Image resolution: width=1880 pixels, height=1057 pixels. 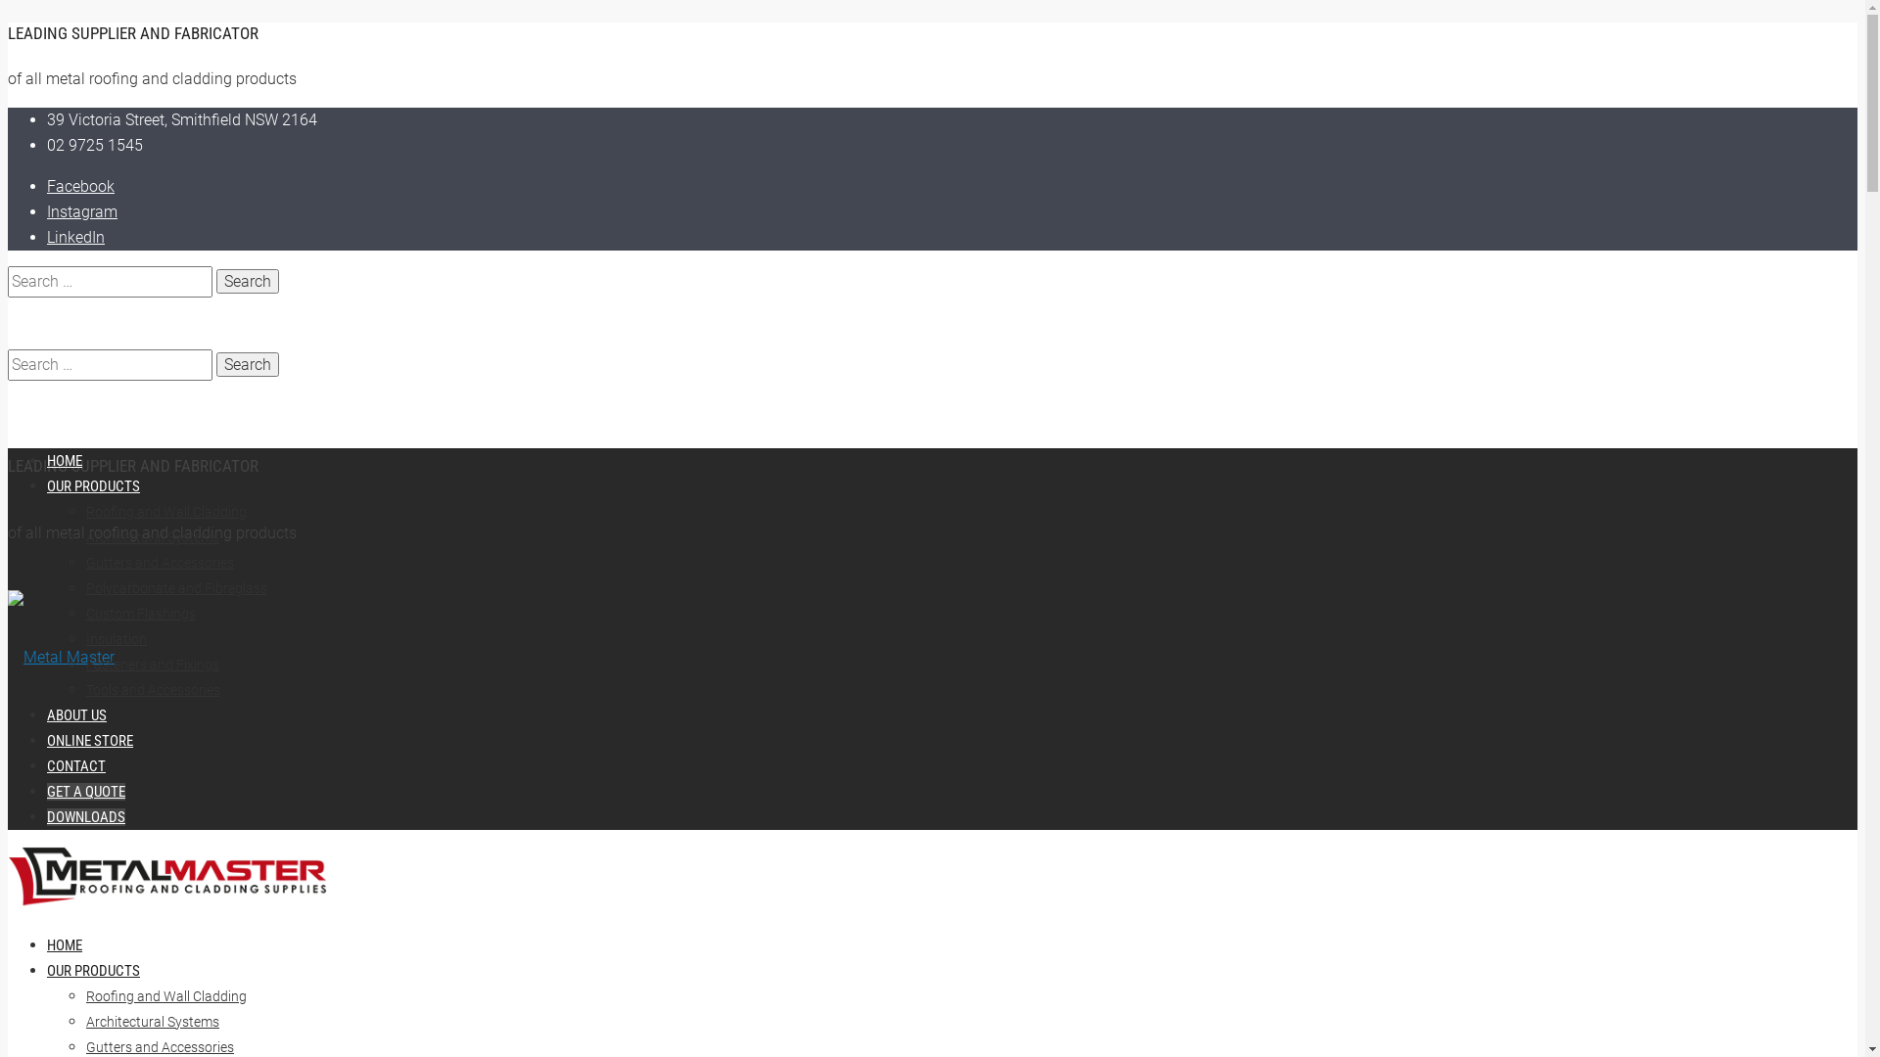 I want to click on CONTACT, so click(x=76, y=766).